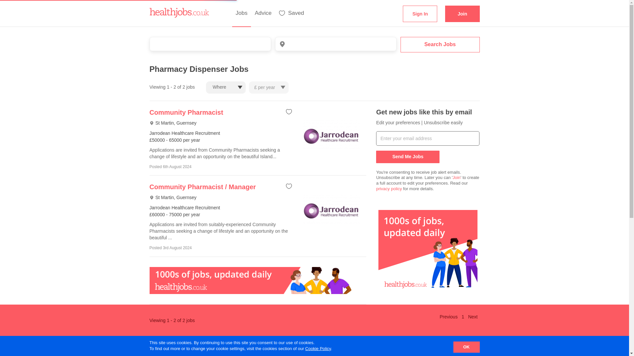  Describe the element at coordinates (179, 9) in the screenshot. I see `HealthJobs Ltd` at that location.